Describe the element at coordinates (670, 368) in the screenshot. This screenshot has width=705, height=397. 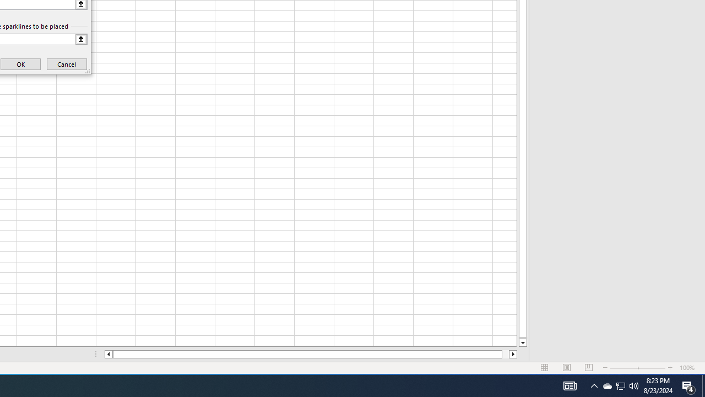
I see `Zoom In` at that location.